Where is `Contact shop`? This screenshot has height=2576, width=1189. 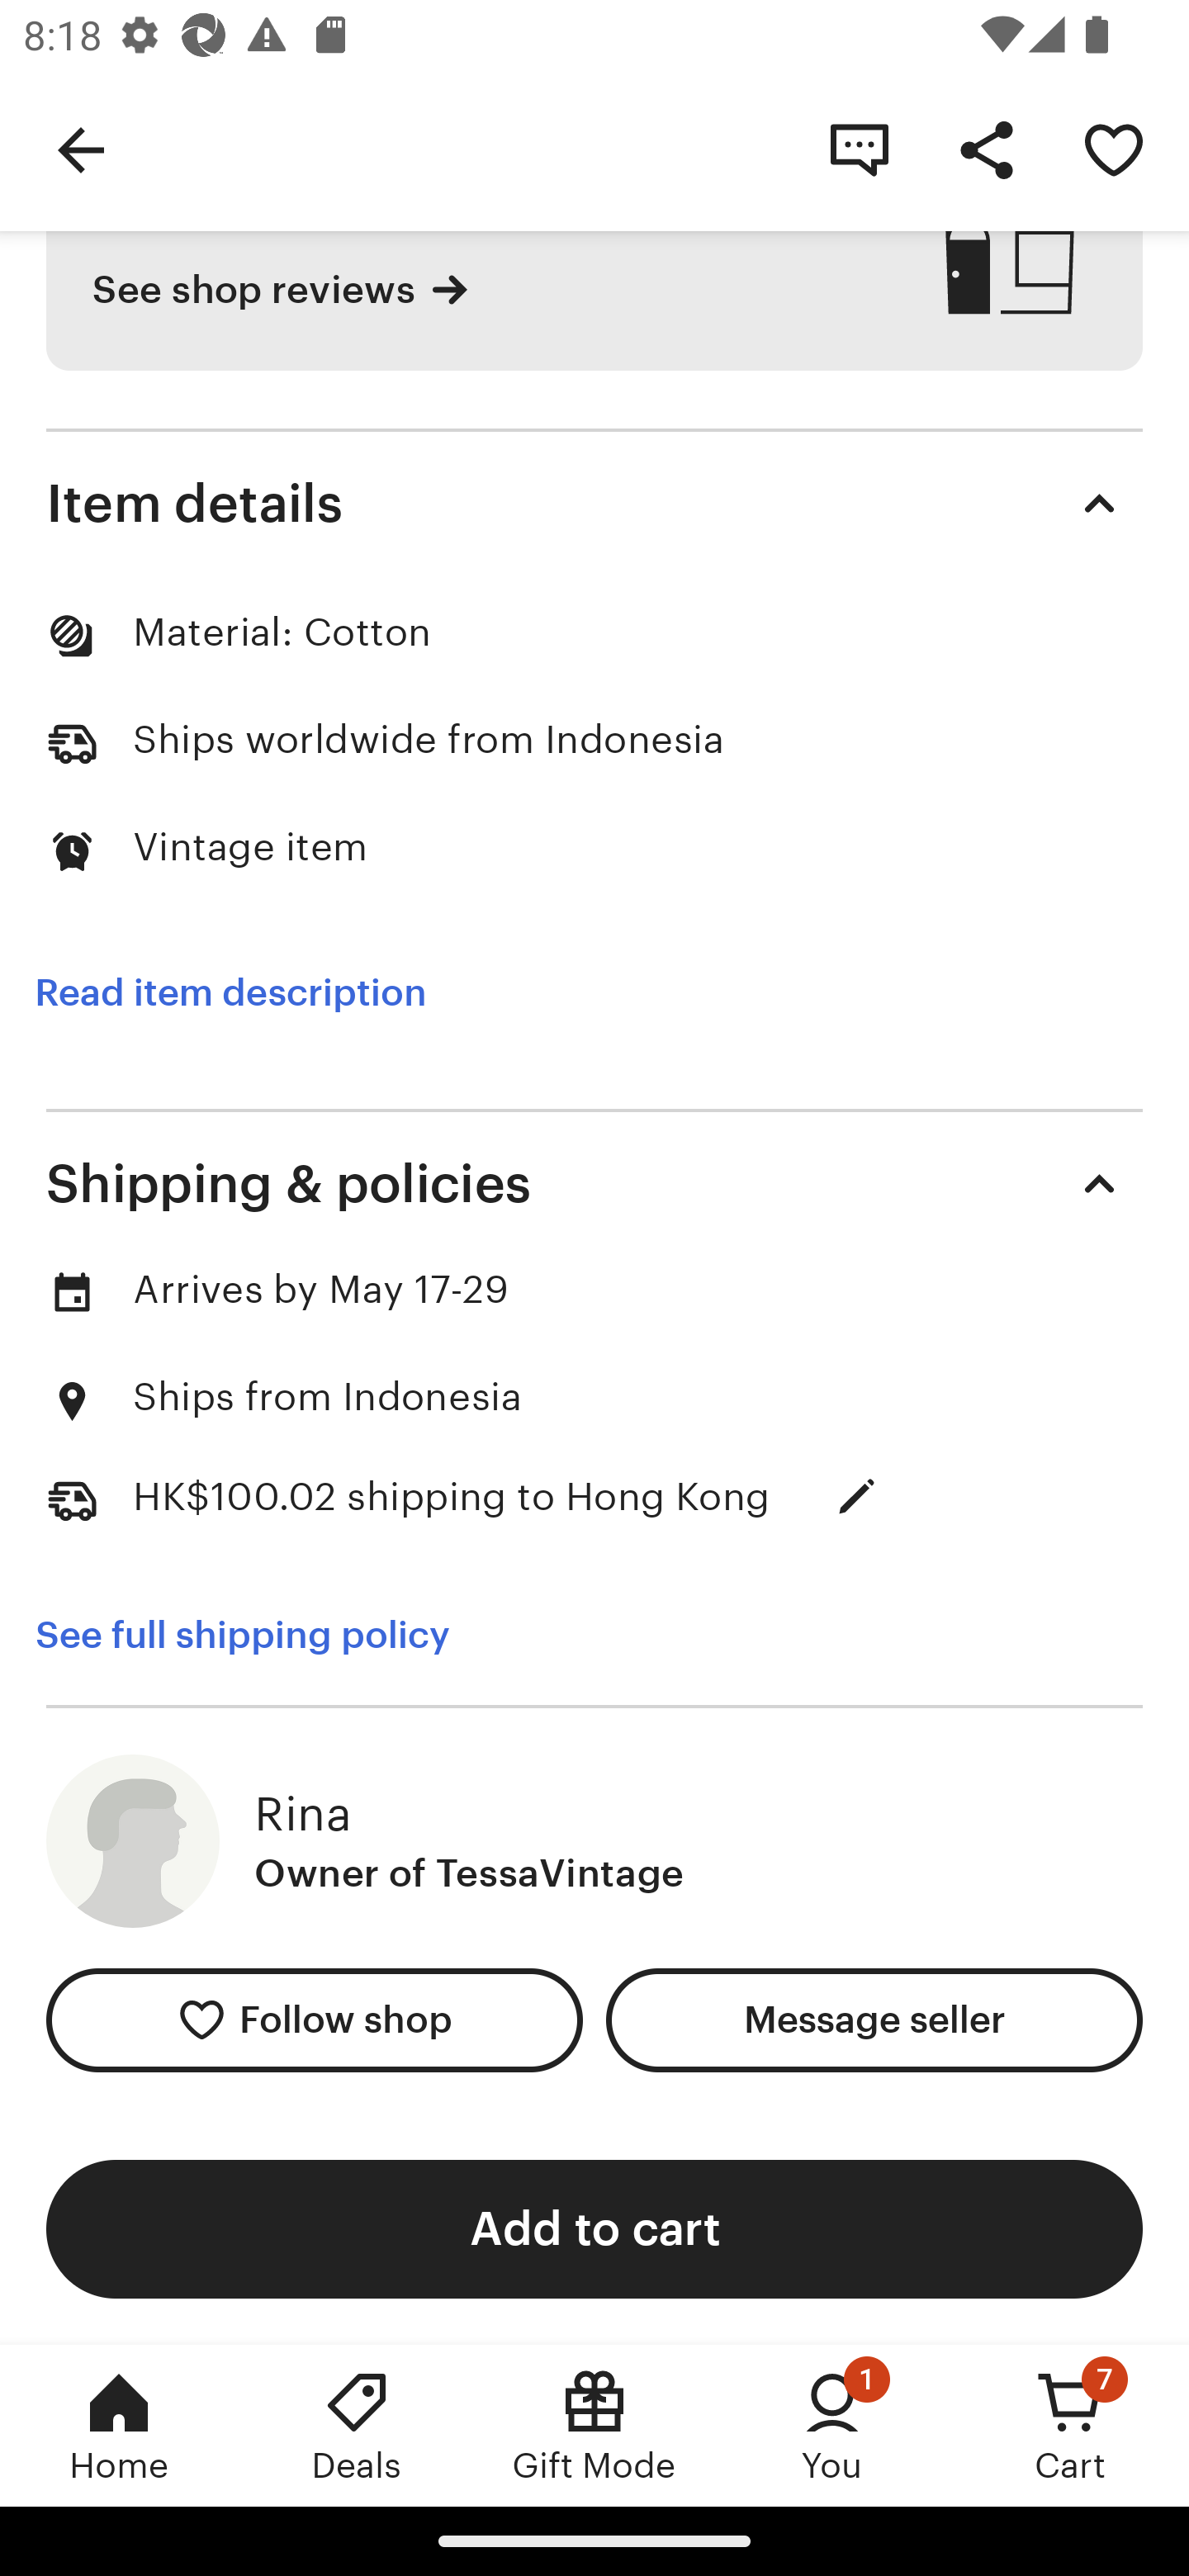 Contact shop is located at coordinates (859, 149).